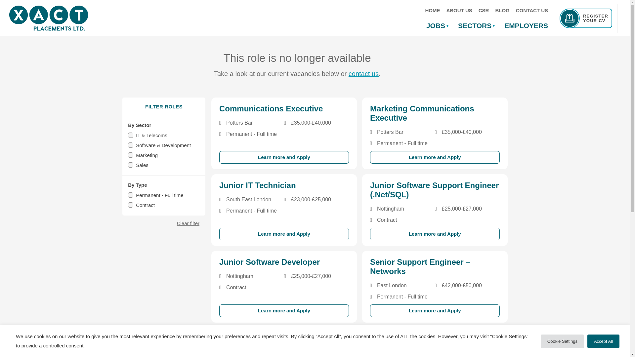 This screenshot has width=635, height=357. Describe the element at coordinates (437, 27) in the screenshot. I see `JOBS` at that location.